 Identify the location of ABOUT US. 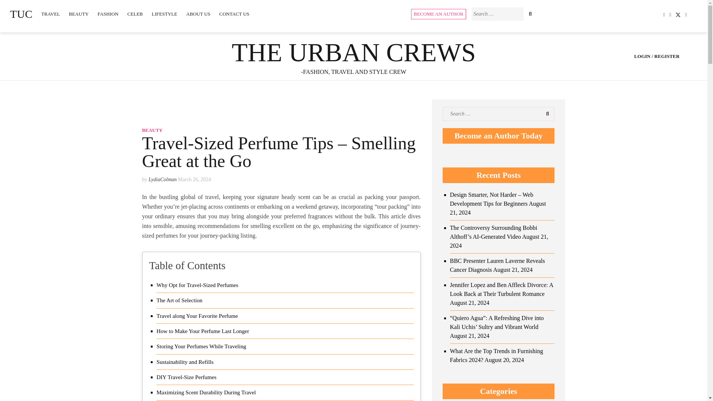
(198, 14).